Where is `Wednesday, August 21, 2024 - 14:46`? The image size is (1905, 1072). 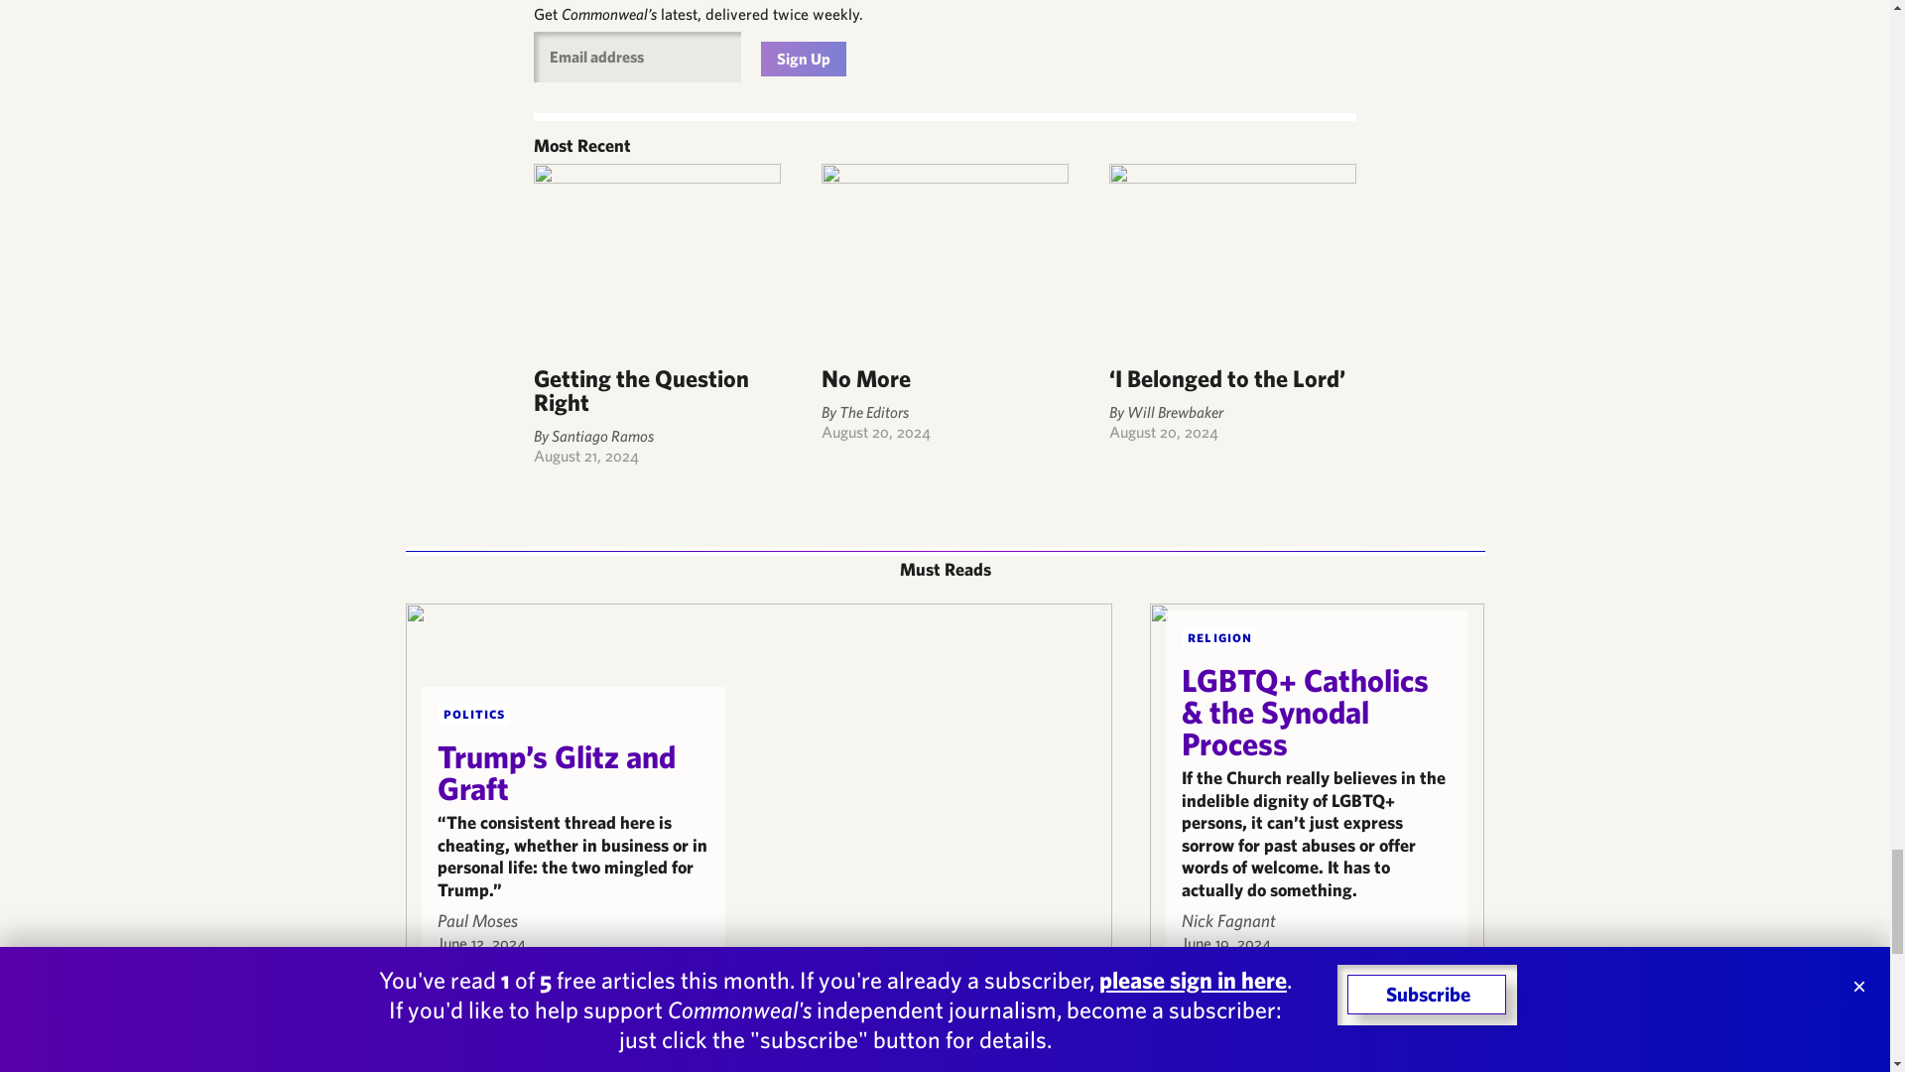 Wednesday, August 21, 2024 - 14:46 is located at coordinates (585, 455).